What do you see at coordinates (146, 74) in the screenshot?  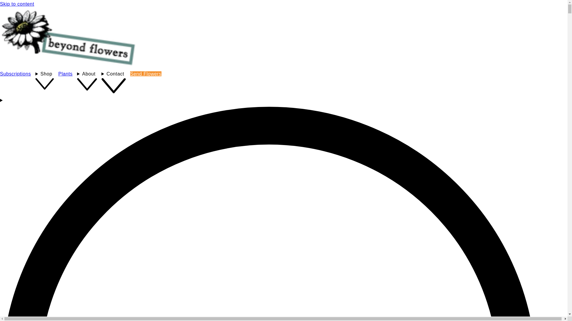 I see `Send Flowers` at bounding box center [146, 74].